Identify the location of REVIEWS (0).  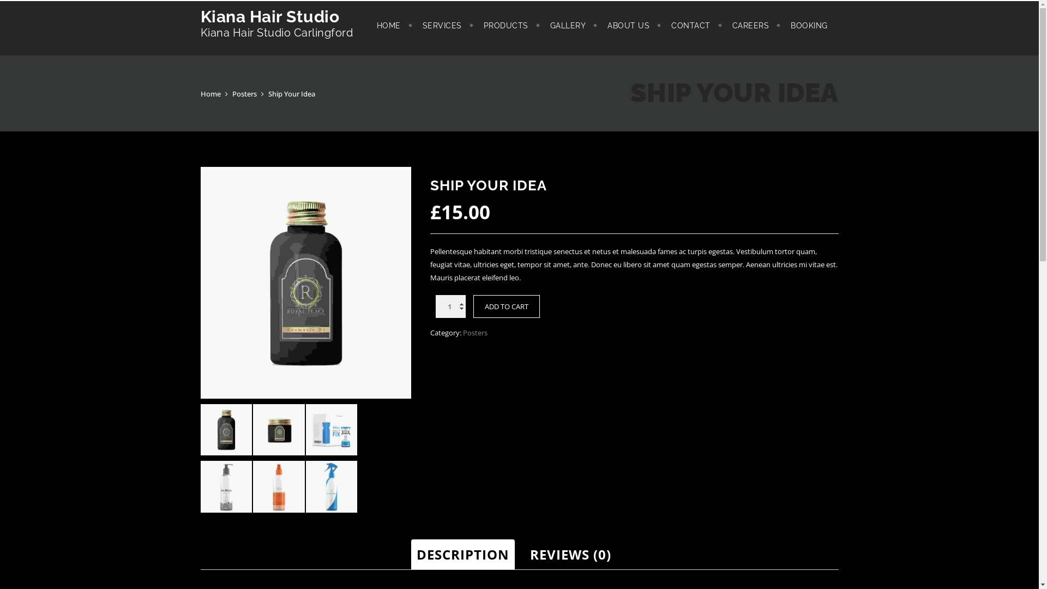
(570, 555).